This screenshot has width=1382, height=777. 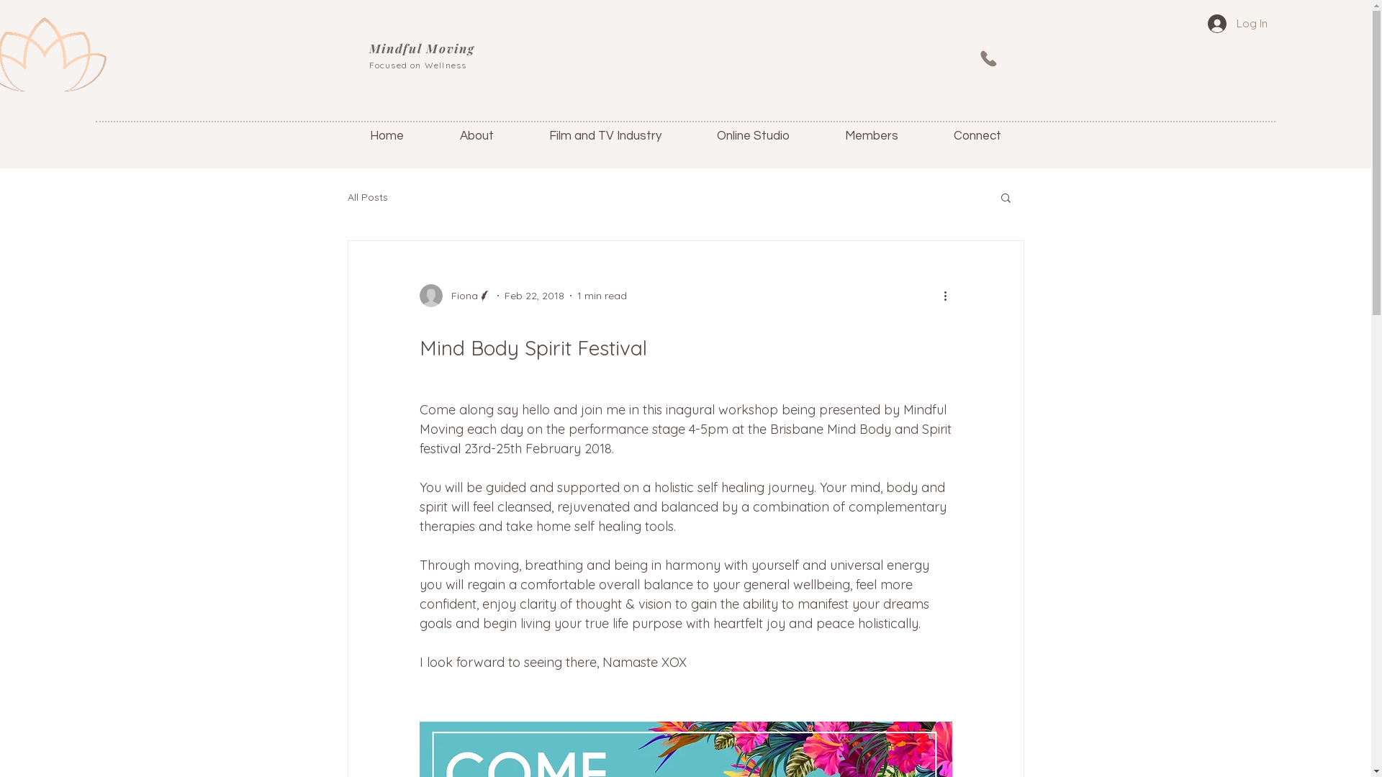 What do you see at coordinates (386, 137) in the screenshot?
I see `Home` at bounding box center [386, 137].